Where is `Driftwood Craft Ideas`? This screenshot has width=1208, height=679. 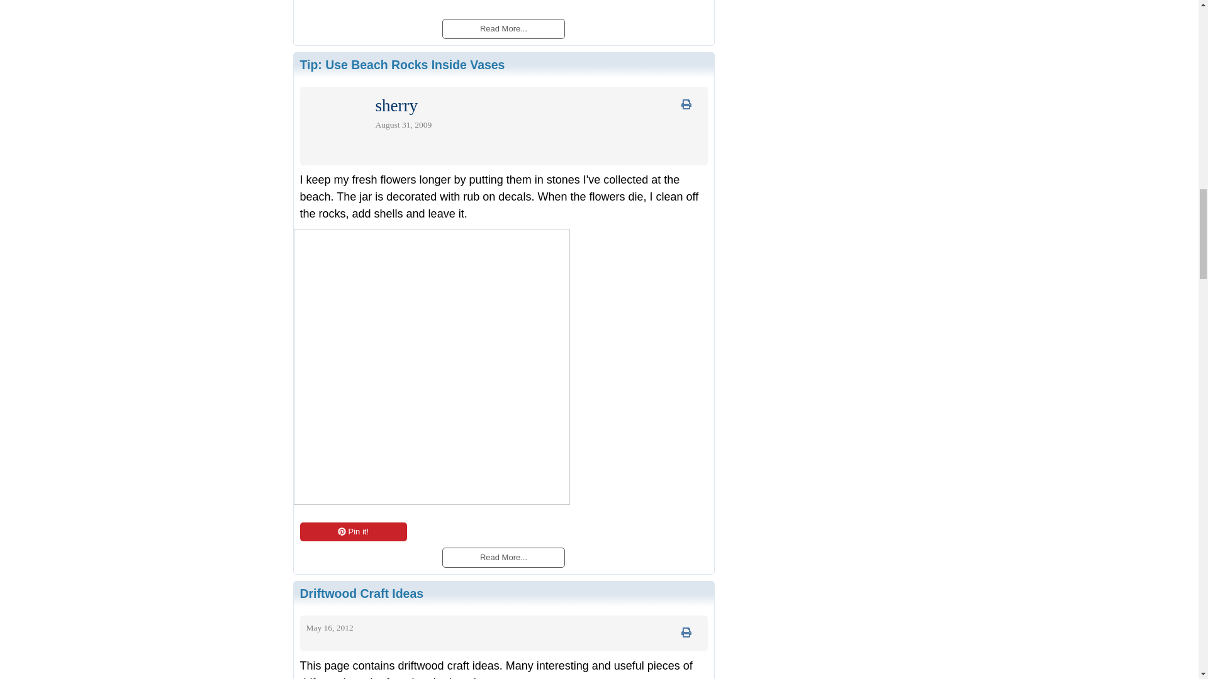
Driftwood Craft Ideas is located at coordinates (361, 593).